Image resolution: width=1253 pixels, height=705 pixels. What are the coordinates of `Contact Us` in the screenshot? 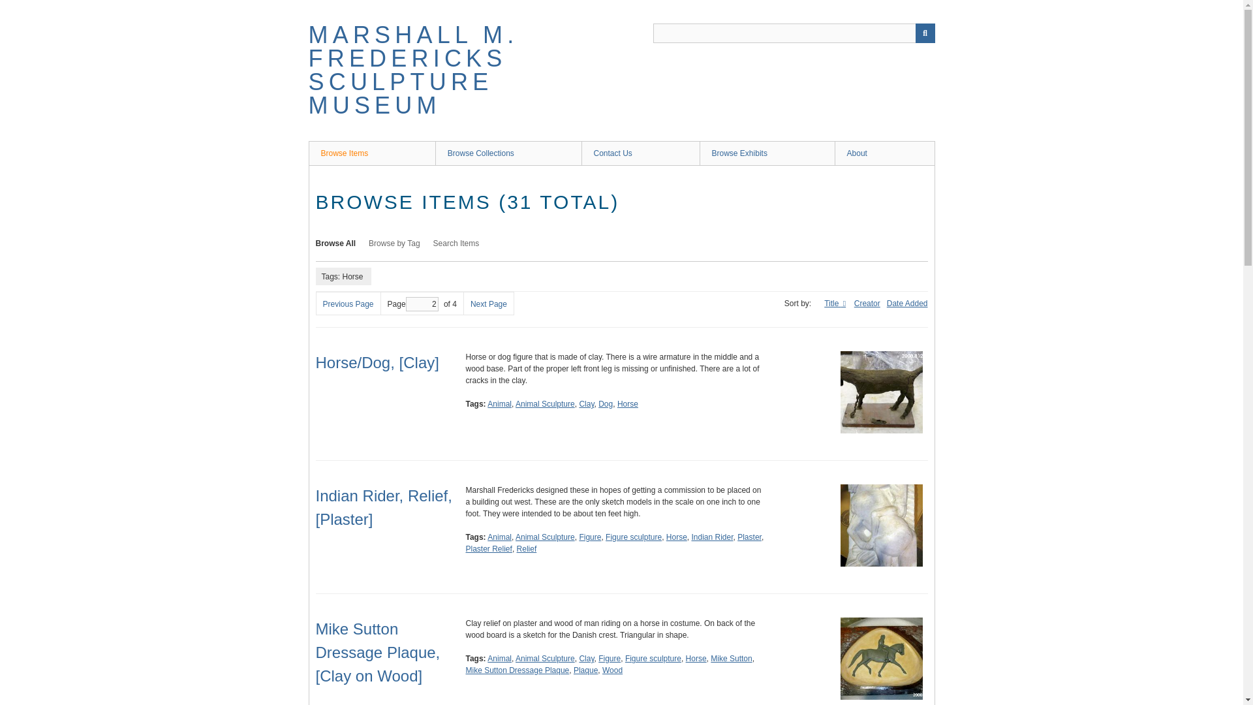 It's located at (640, 153).